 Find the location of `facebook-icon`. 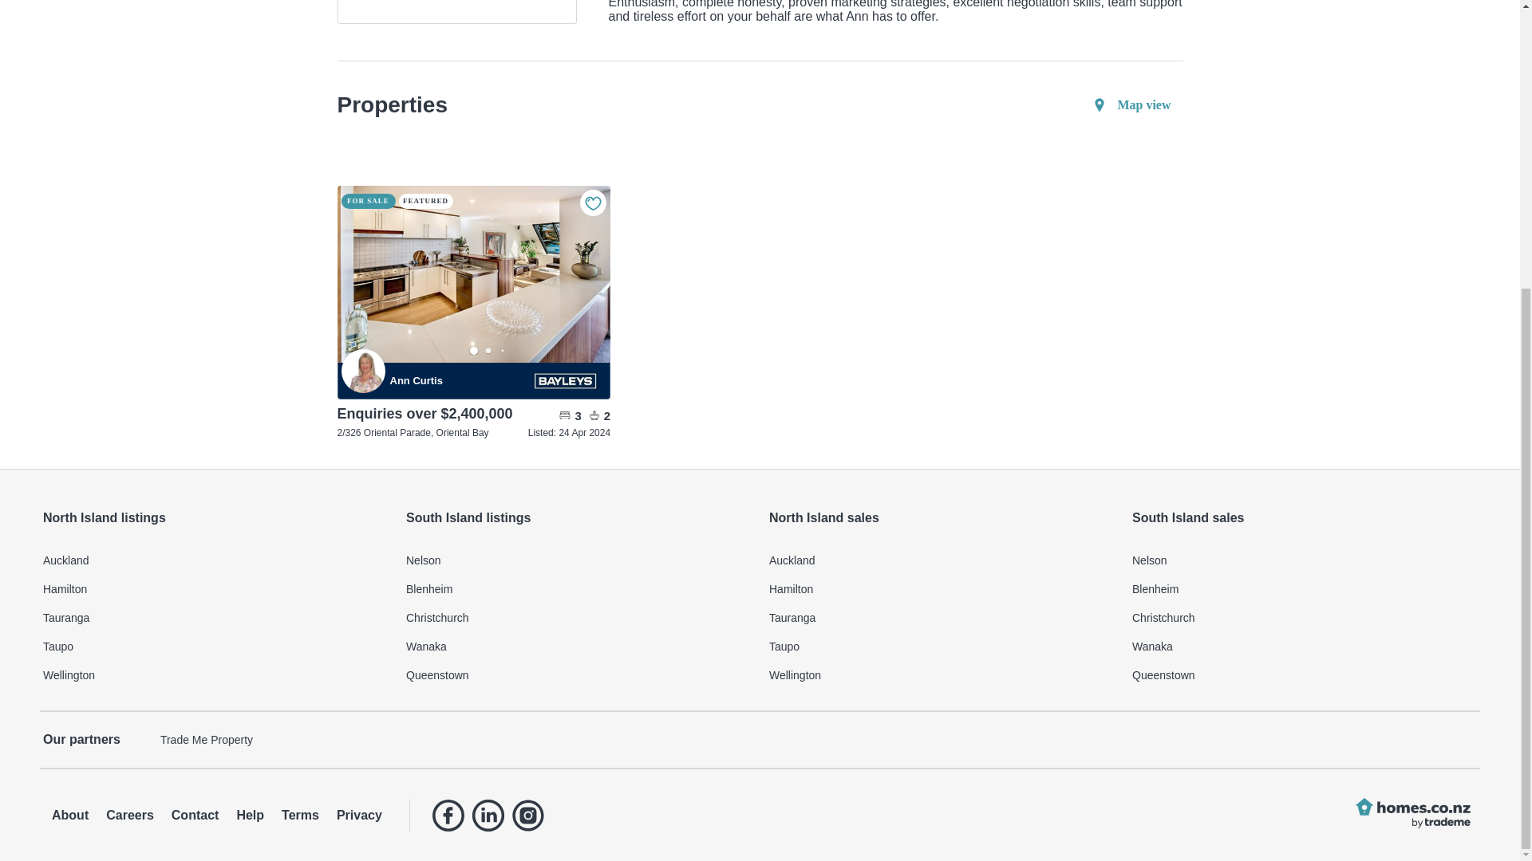

facebook-icon is located at coordinates (448, 815).